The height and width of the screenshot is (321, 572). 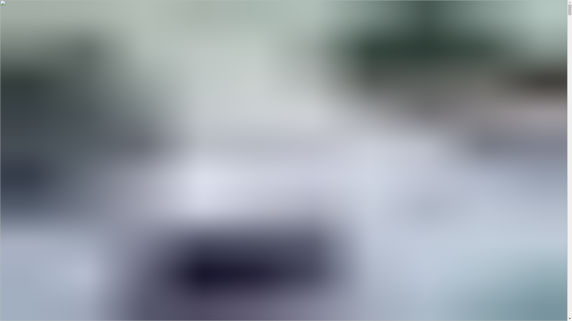 What do you see at coordinates (20, 40) in the screenshot?
I see `Login` at bounding box center [20, 40].